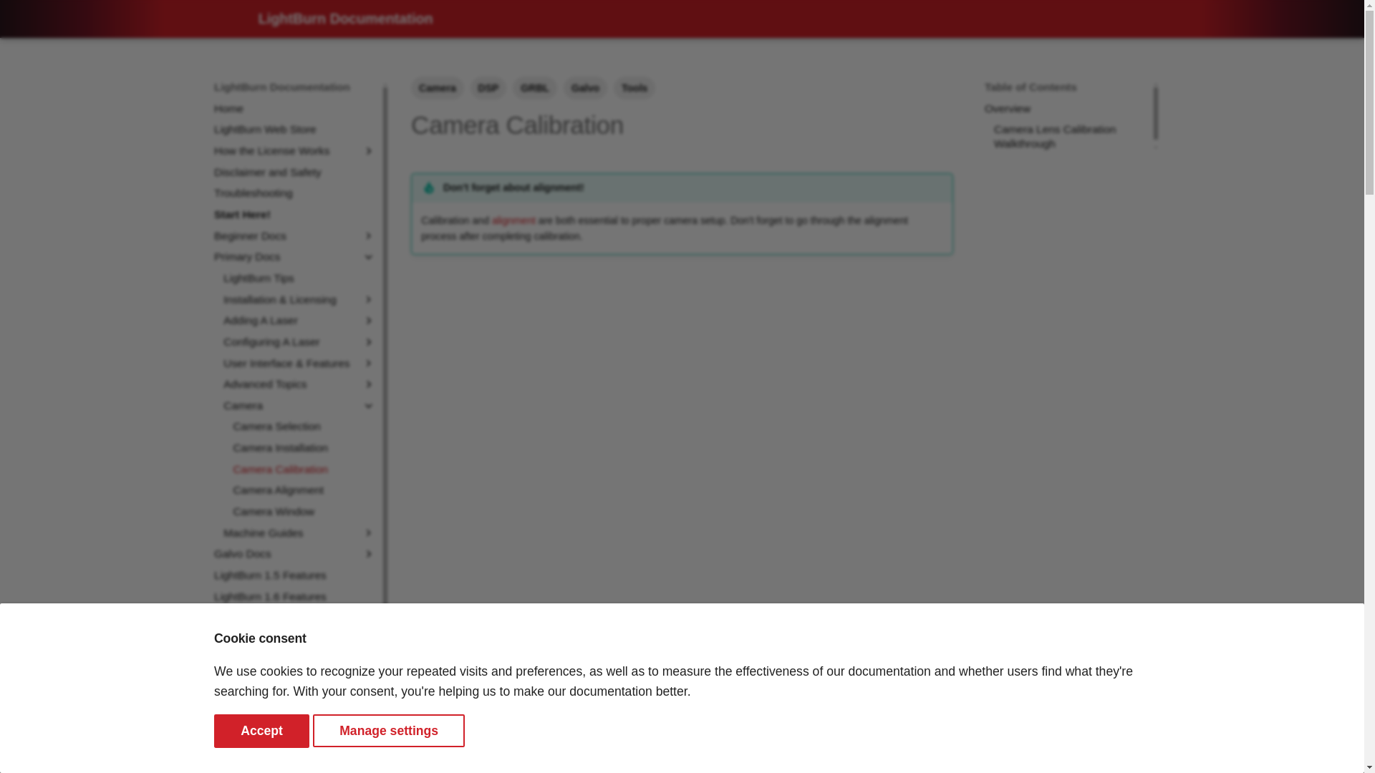 The width and height of the screenshot is (1375, 773). Describe the element at coordinates (295, 193) in the screenshot. I see `Troubleshooting` at that location.